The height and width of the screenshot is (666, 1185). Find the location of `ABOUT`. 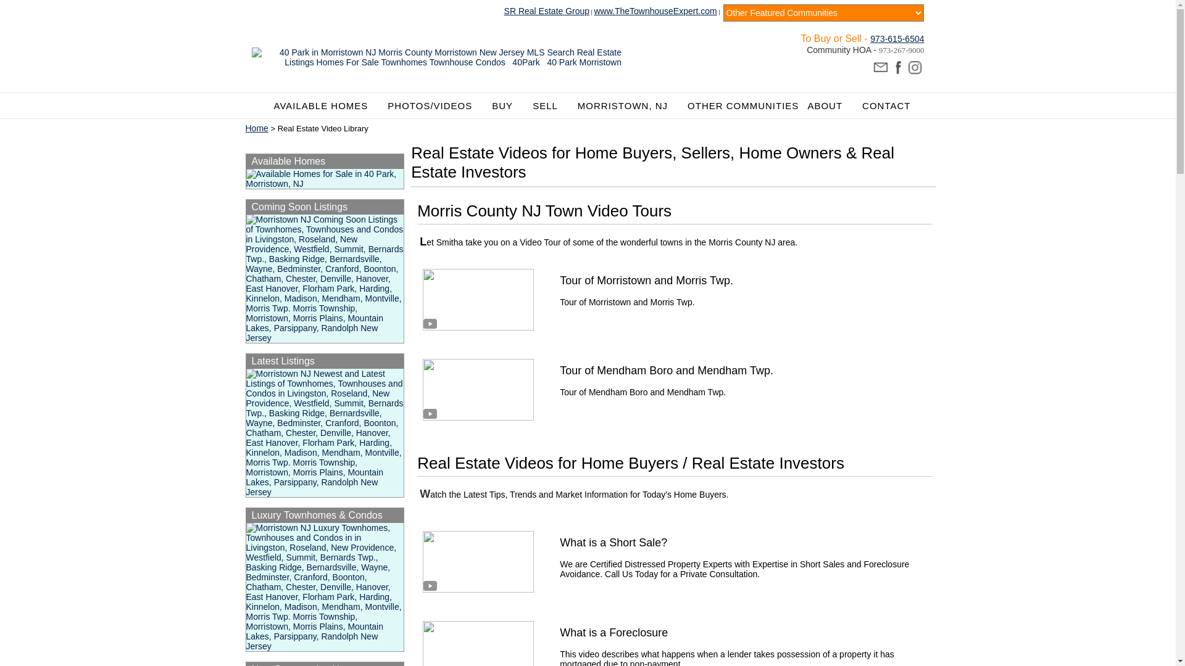

ABOUT is located at coordinates (831, 106).